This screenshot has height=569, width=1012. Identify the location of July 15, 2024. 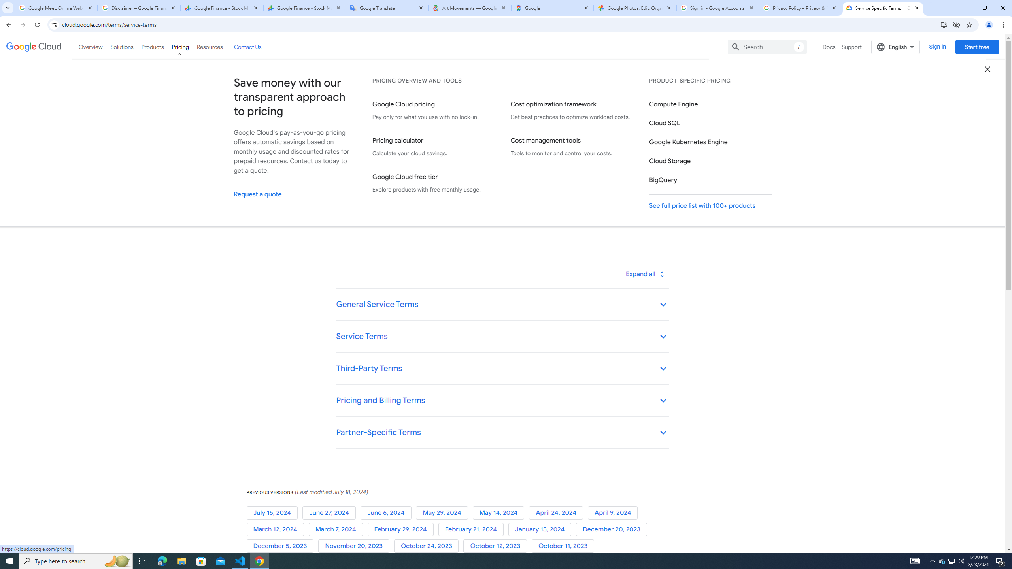
(274, 513).